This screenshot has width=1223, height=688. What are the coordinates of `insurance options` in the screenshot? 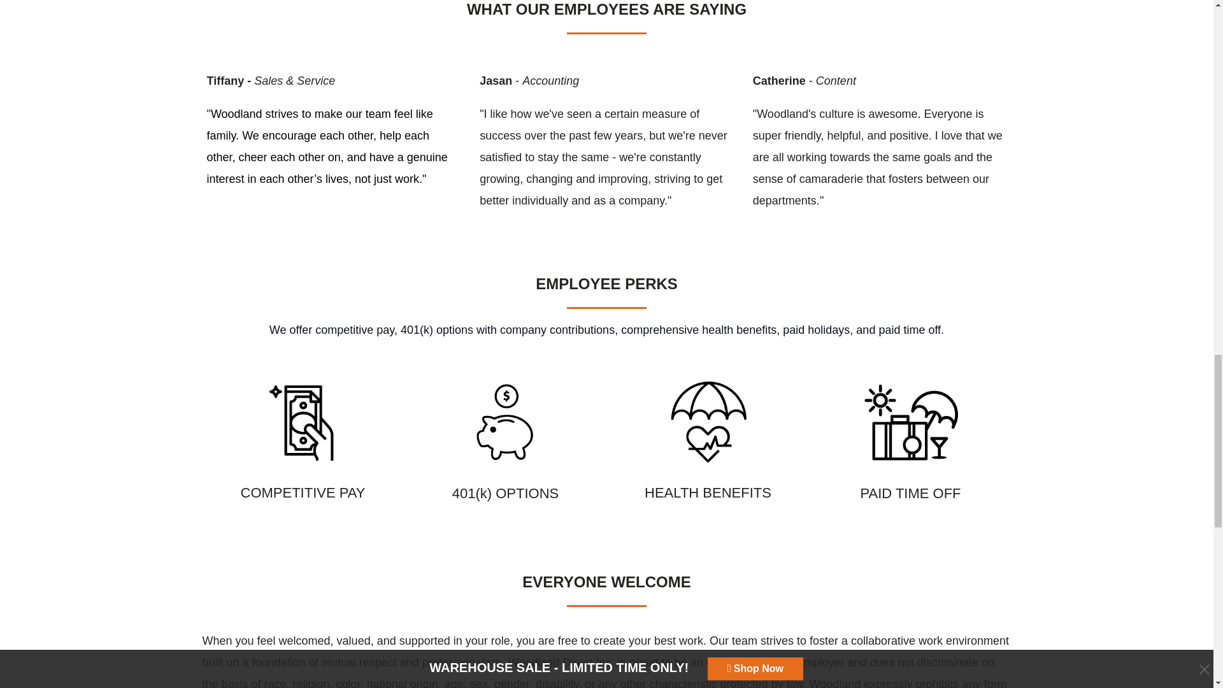 It's located at (708, 422).